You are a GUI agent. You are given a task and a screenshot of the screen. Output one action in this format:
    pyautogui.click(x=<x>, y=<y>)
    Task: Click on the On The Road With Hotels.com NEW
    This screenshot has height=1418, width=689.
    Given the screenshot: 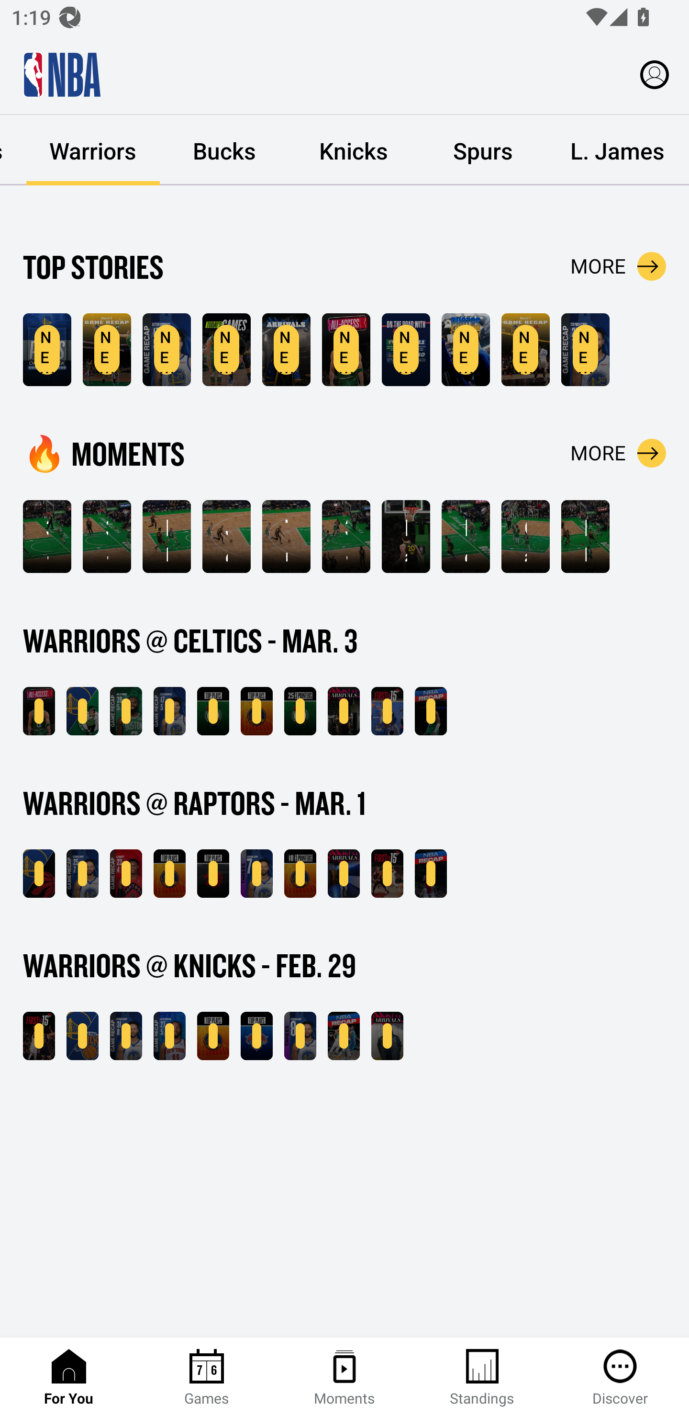 What is the action you would take?
    pyautogui.click(x=406, y=350)
    